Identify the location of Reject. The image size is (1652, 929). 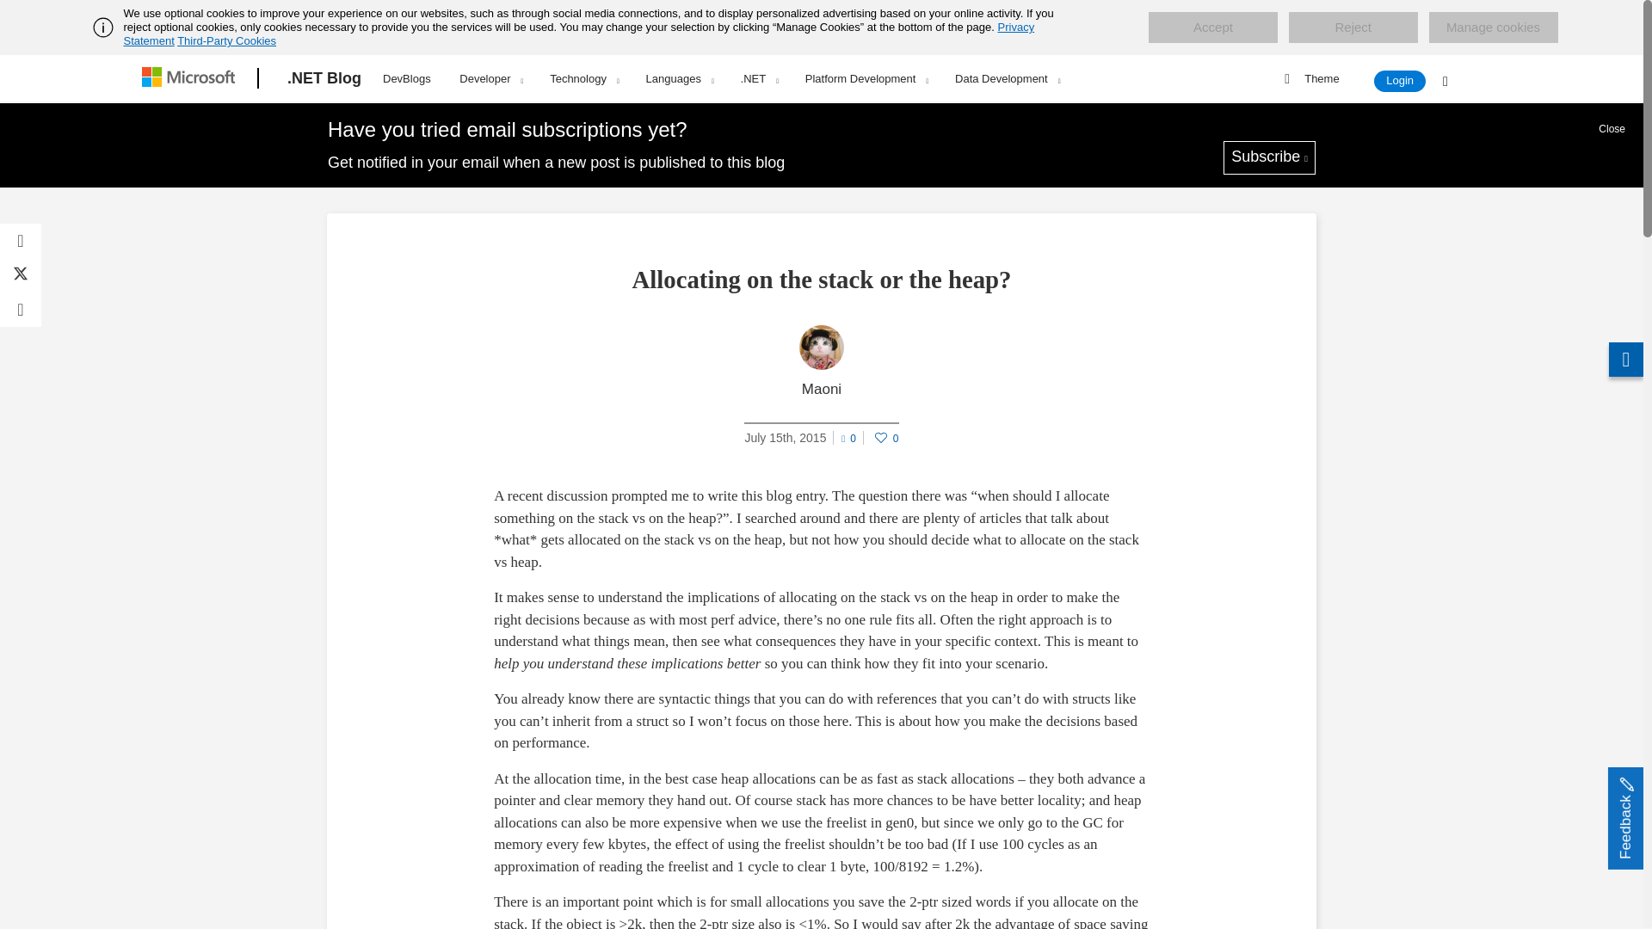
(1353, 28).